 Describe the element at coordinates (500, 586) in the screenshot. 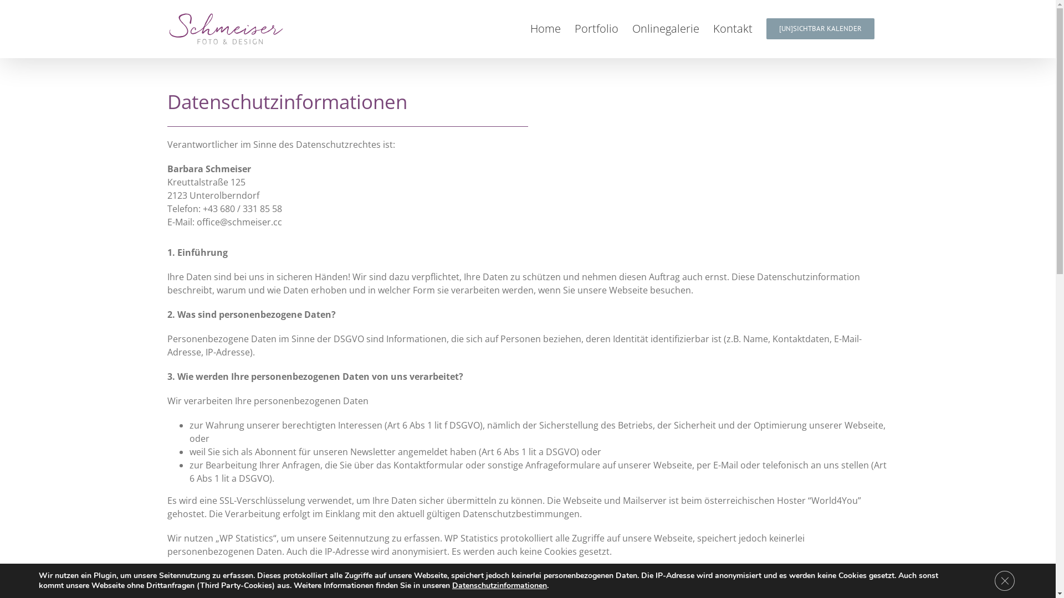

I see `Datenschutzinformationen` at that location.